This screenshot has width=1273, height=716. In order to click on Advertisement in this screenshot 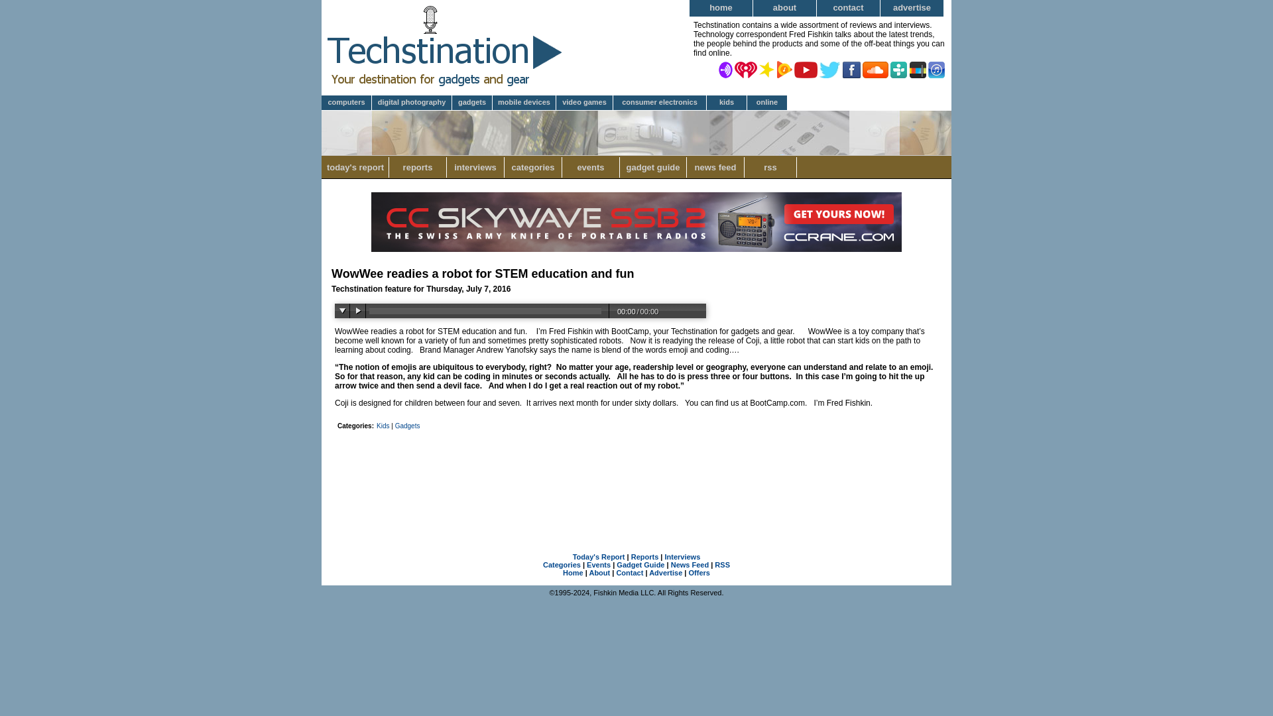, I will do `click(636, 522)`.